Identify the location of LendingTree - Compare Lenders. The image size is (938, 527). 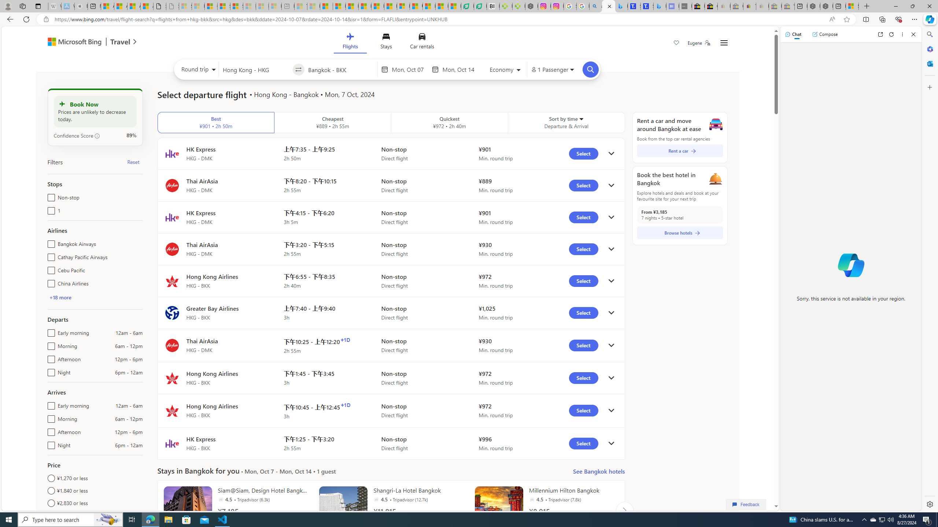
(480, 6).